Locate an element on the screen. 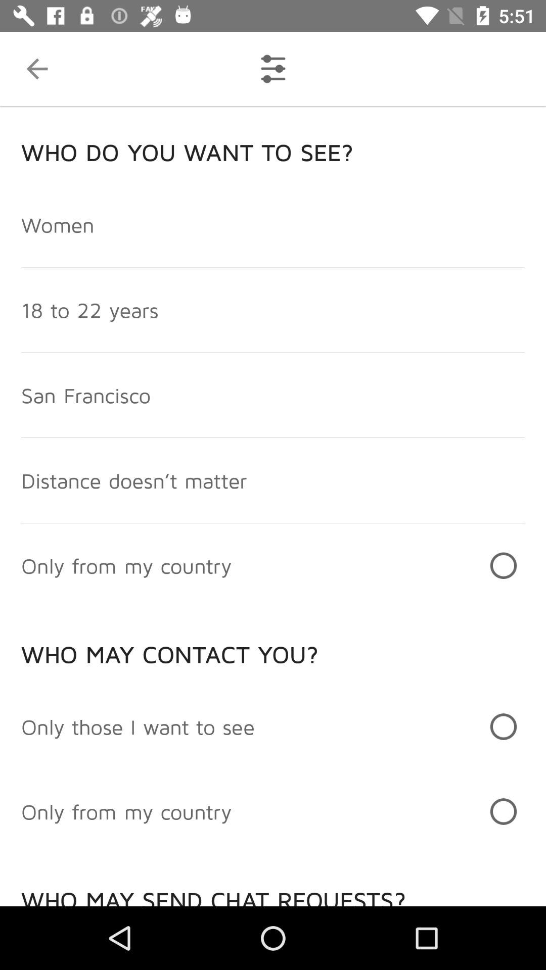 The image size is (546, 970). flip until women item is located at coordinates (58, 224).